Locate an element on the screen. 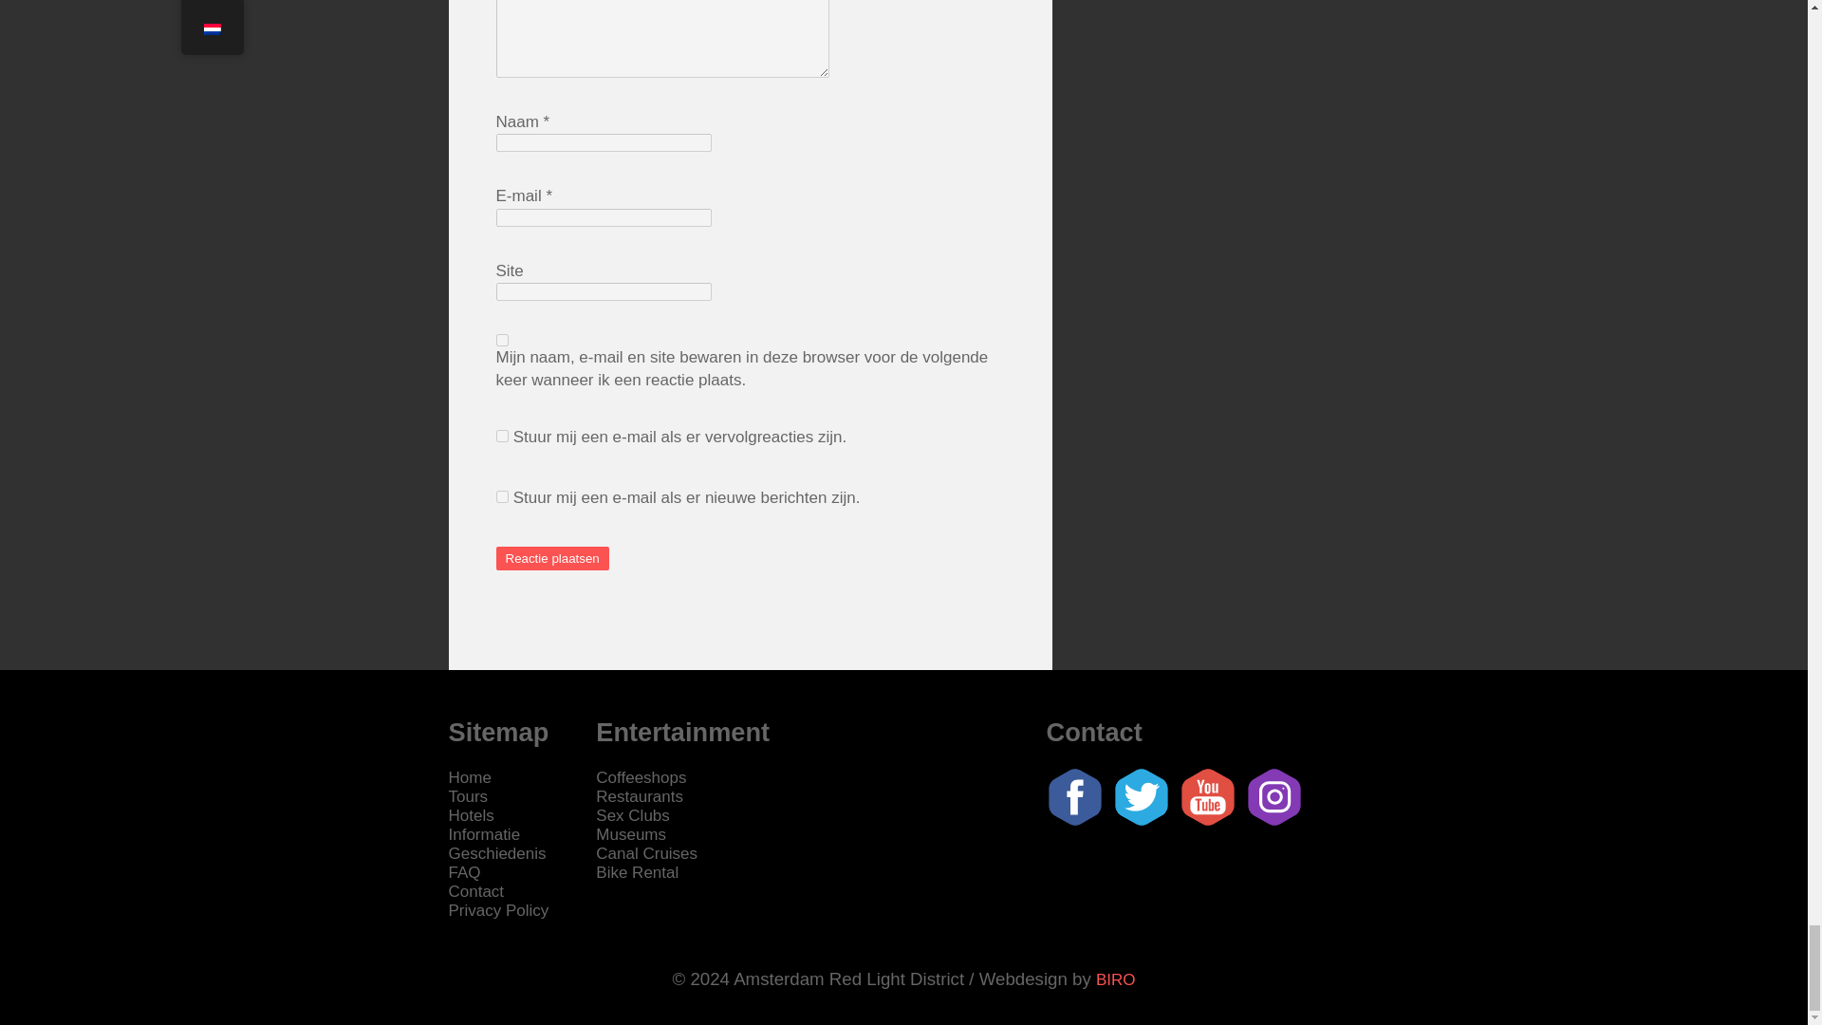  subscribe is located at coordinates (501, 435).